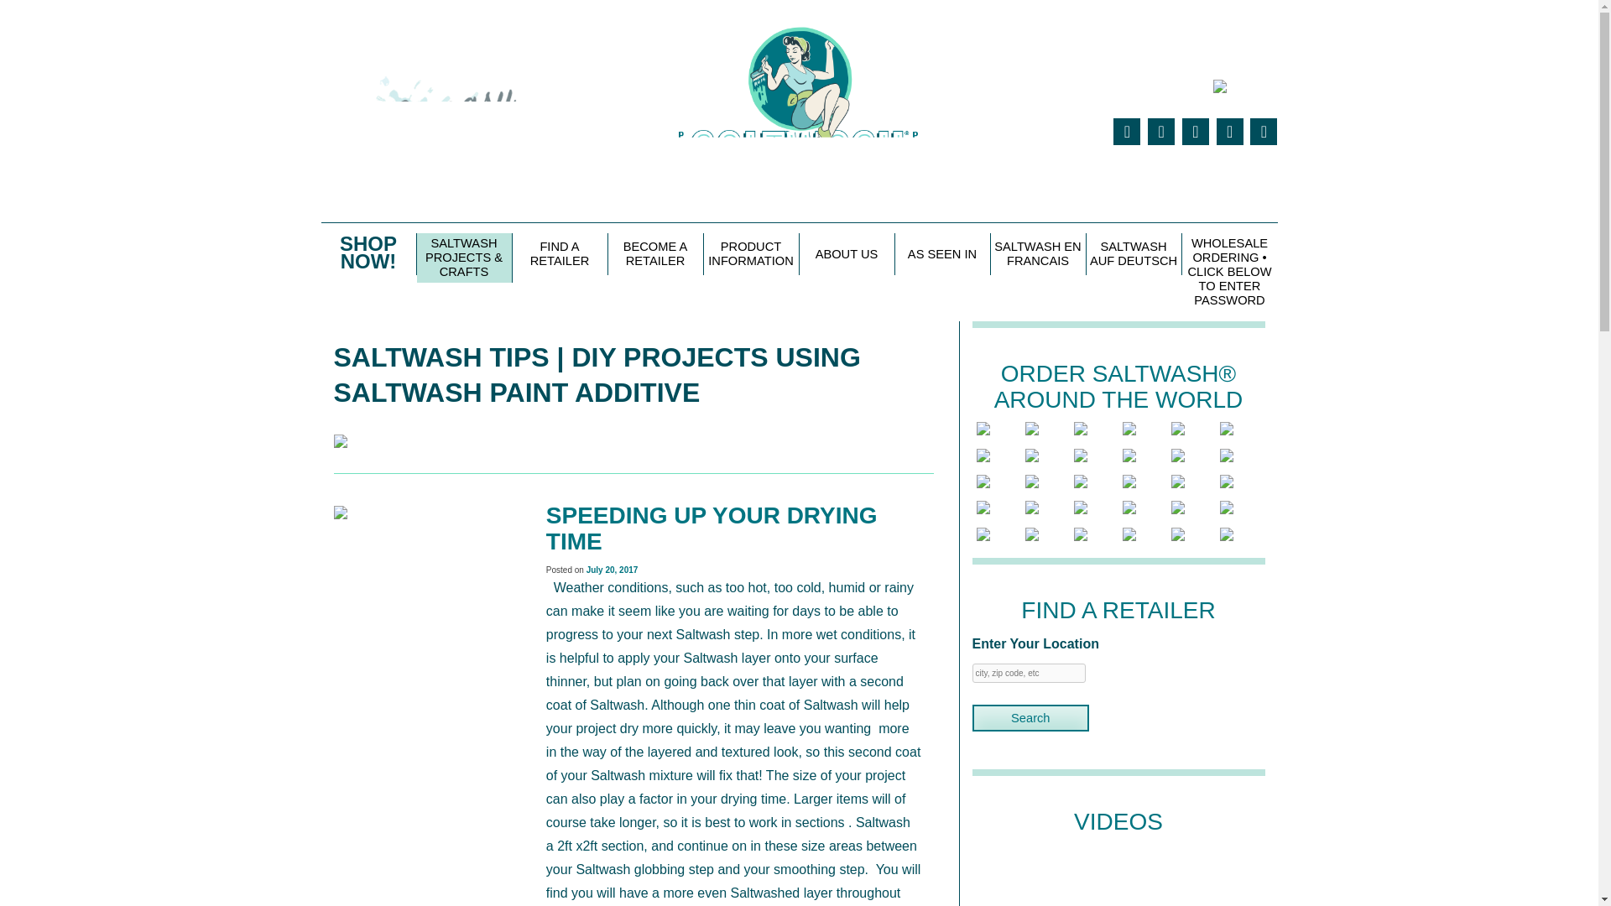  Describe the element at coordinates (368, 253) in the screenshot. I see `SHOP NOW!` at that location.